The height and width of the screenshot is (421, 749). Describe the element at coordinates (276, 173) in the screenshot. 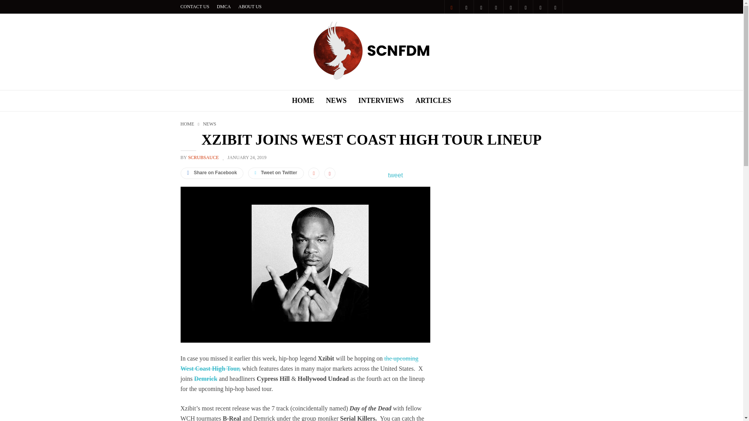

I see `Tweet on Twitter` at that location.